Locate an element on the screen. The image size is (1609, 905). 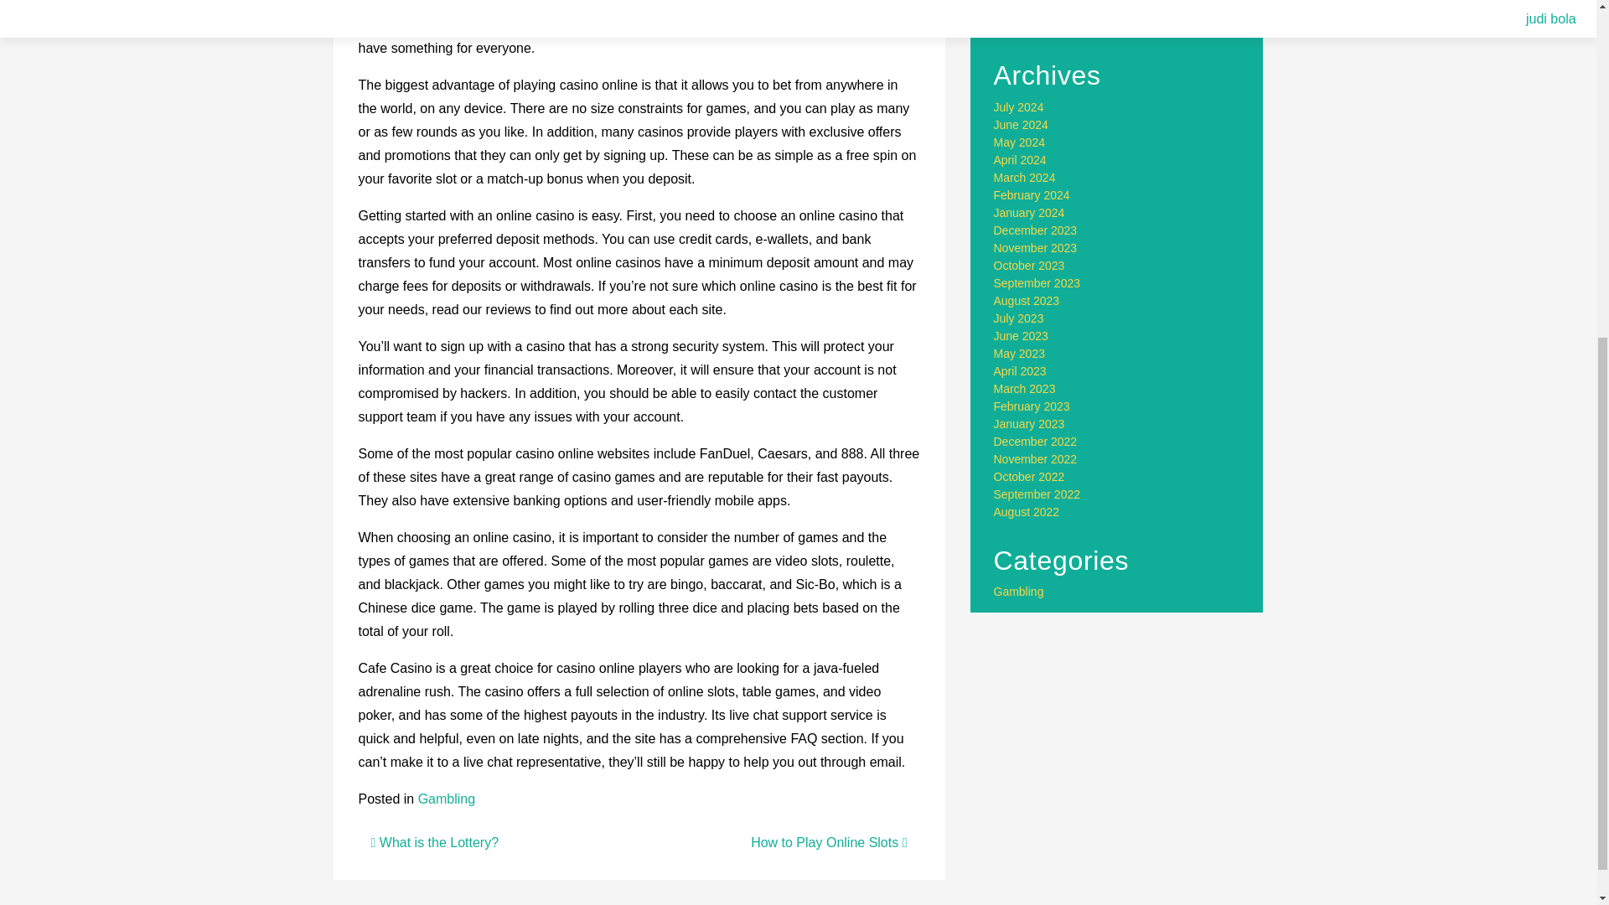
September 2022 is located at coordinates (1037, 494).